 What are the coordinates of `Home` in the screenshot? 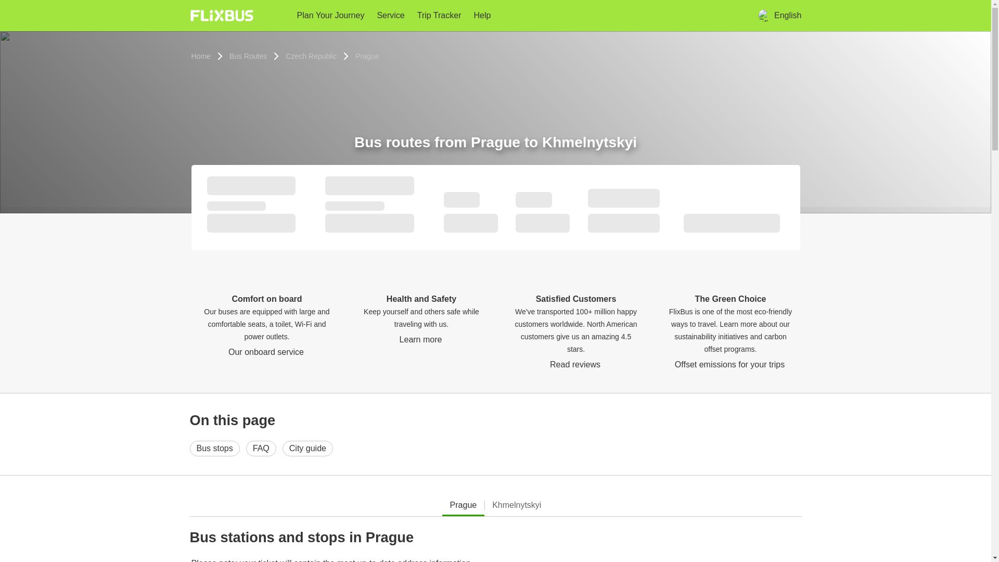 It's located at (201, 56).